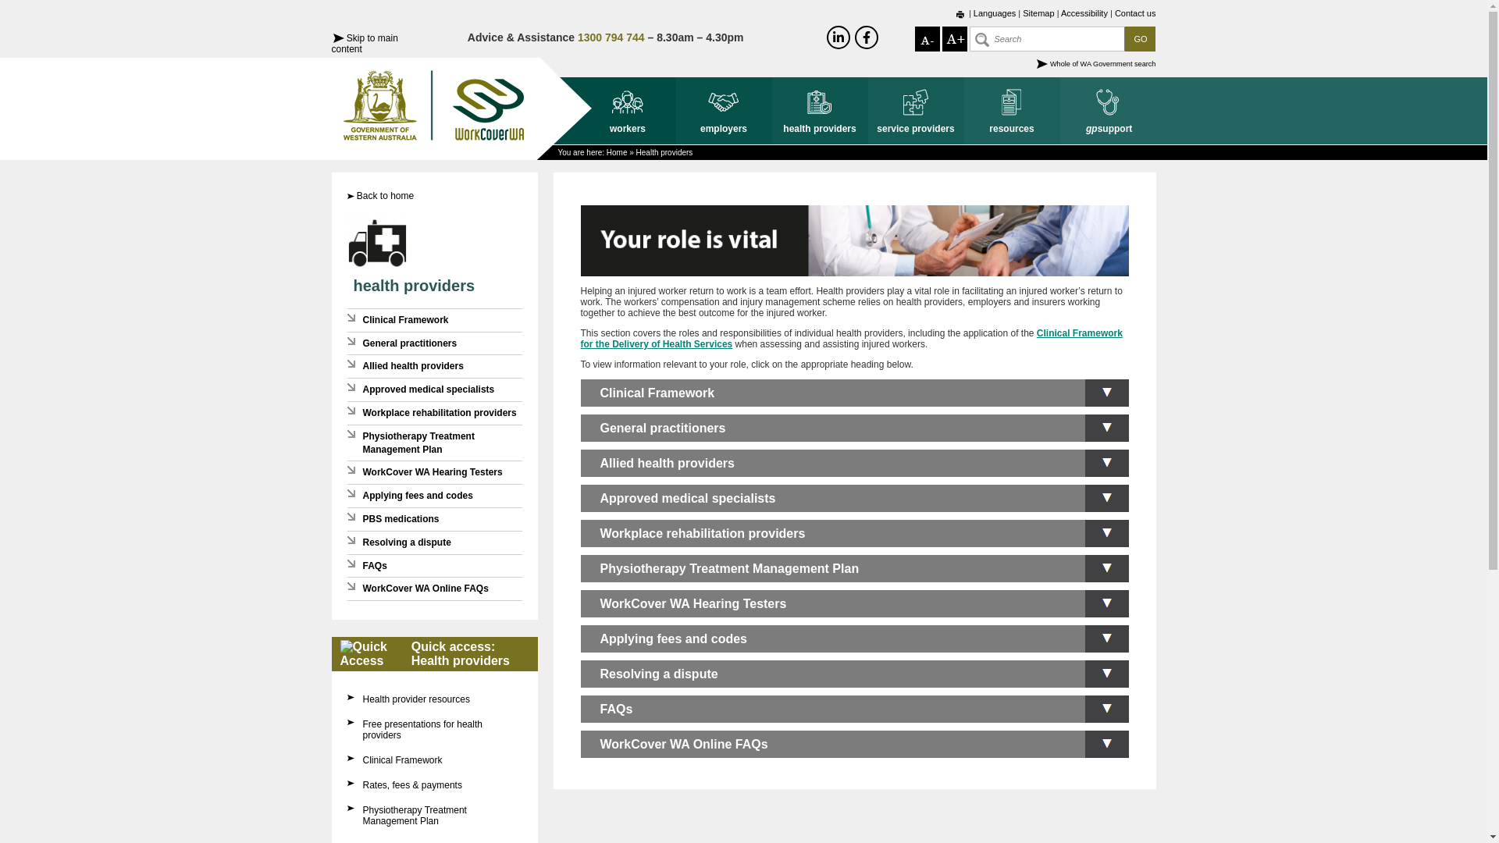 This screenshot has width=1499, height=843. Describe the element at coordinates (406, 542) in the screenshot. I see `Resolving a dispute` at that location.